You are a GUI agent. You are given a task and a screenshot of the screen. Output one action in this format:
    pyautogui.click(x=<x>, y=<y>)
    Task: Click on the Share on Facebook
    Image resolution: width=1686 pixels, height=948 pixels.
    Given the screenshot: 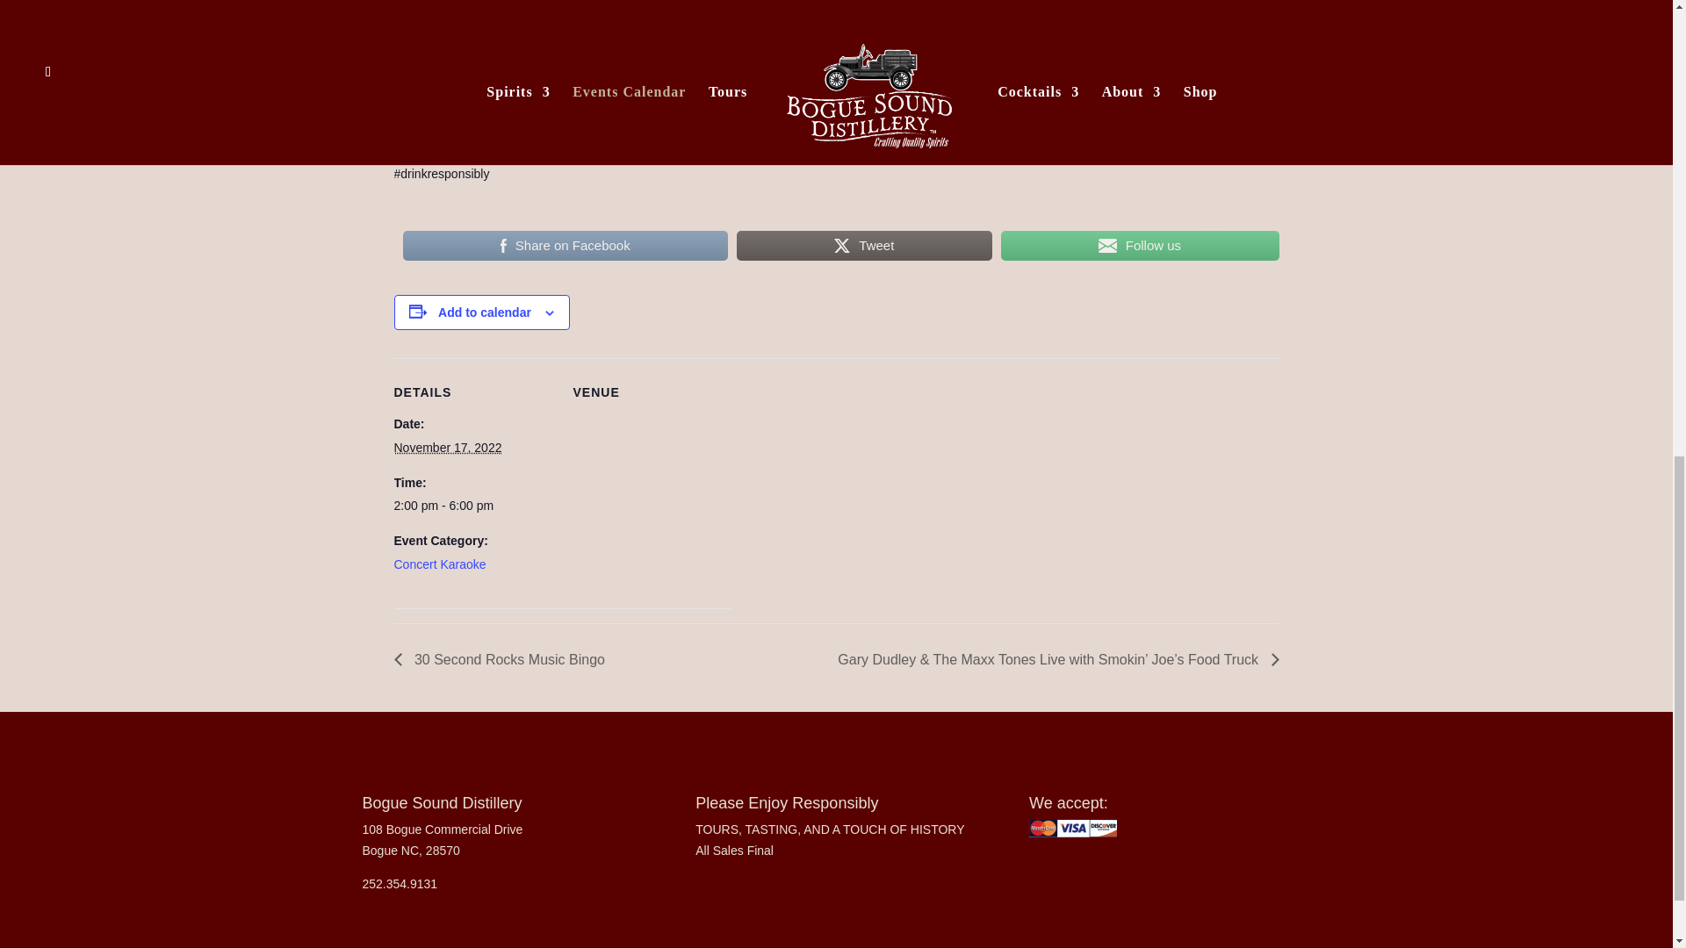 What is the action you would take?
    pyautogui.click(x=566, y=246)
    